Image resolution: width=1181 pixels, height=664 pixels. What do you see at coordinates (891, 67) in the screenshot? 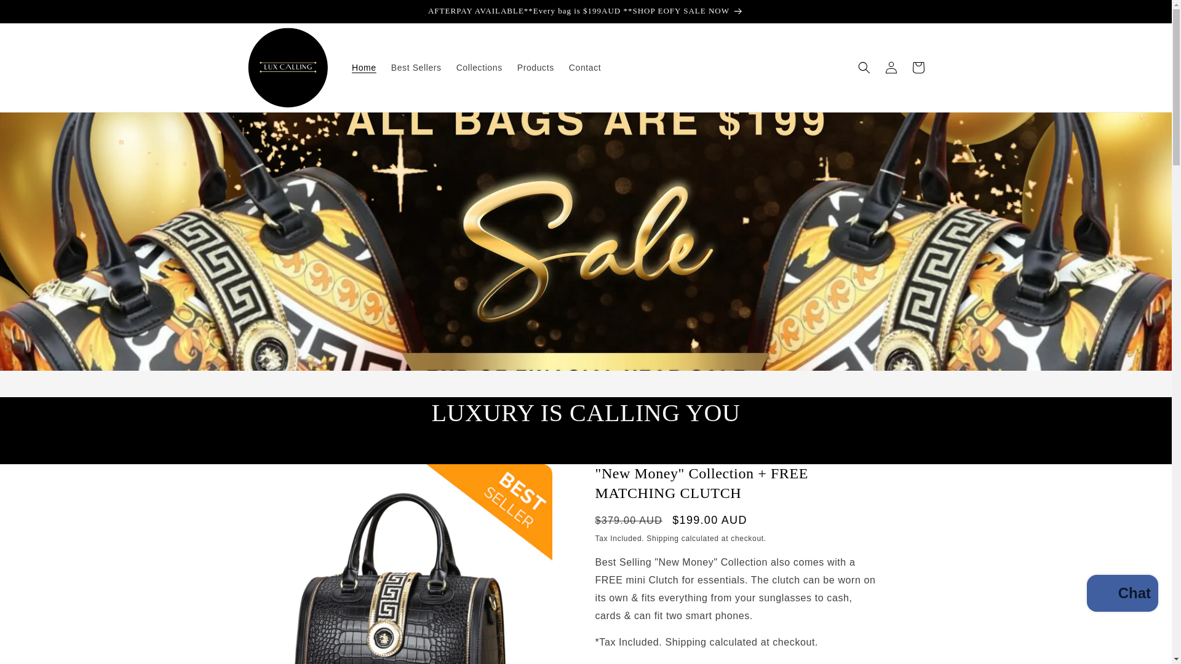
I see `Log in` at bounding box center [891, 67].